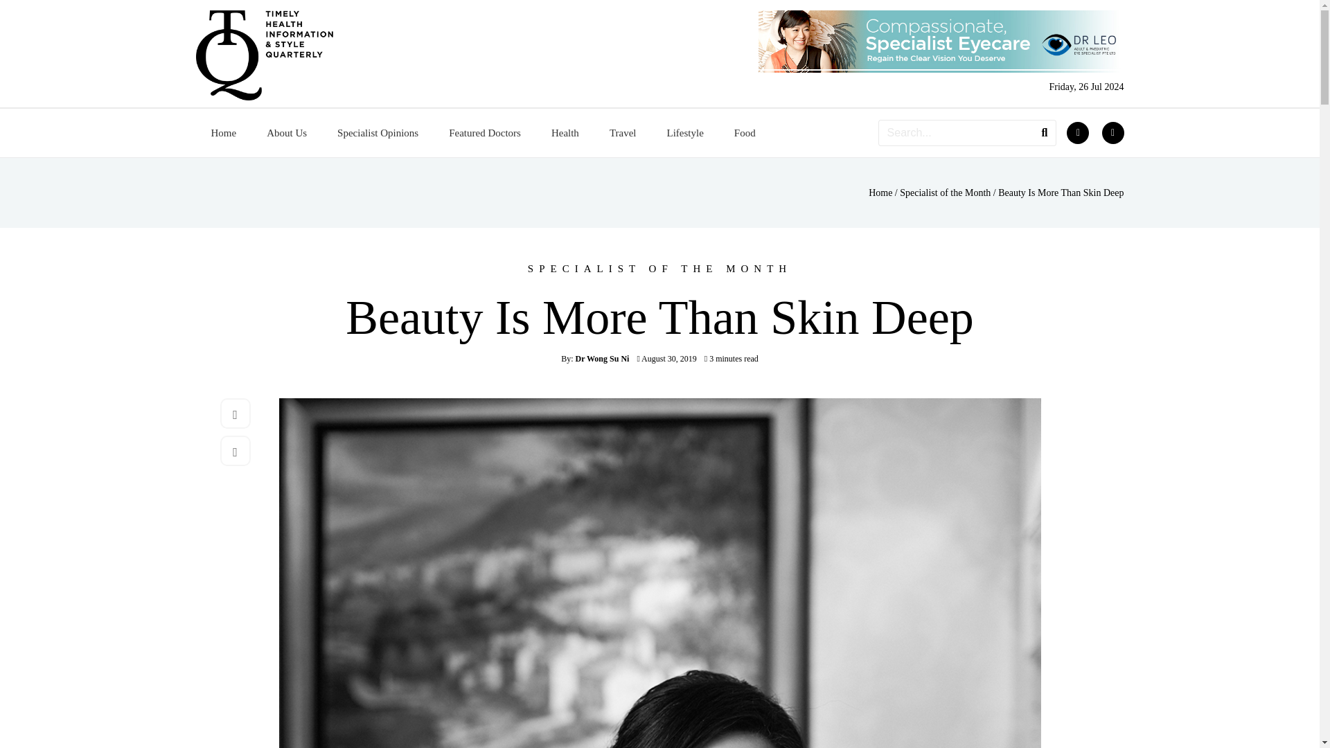  Describe the element at coordinates (745, 133) in the screenshot. I see `Food` at that location.